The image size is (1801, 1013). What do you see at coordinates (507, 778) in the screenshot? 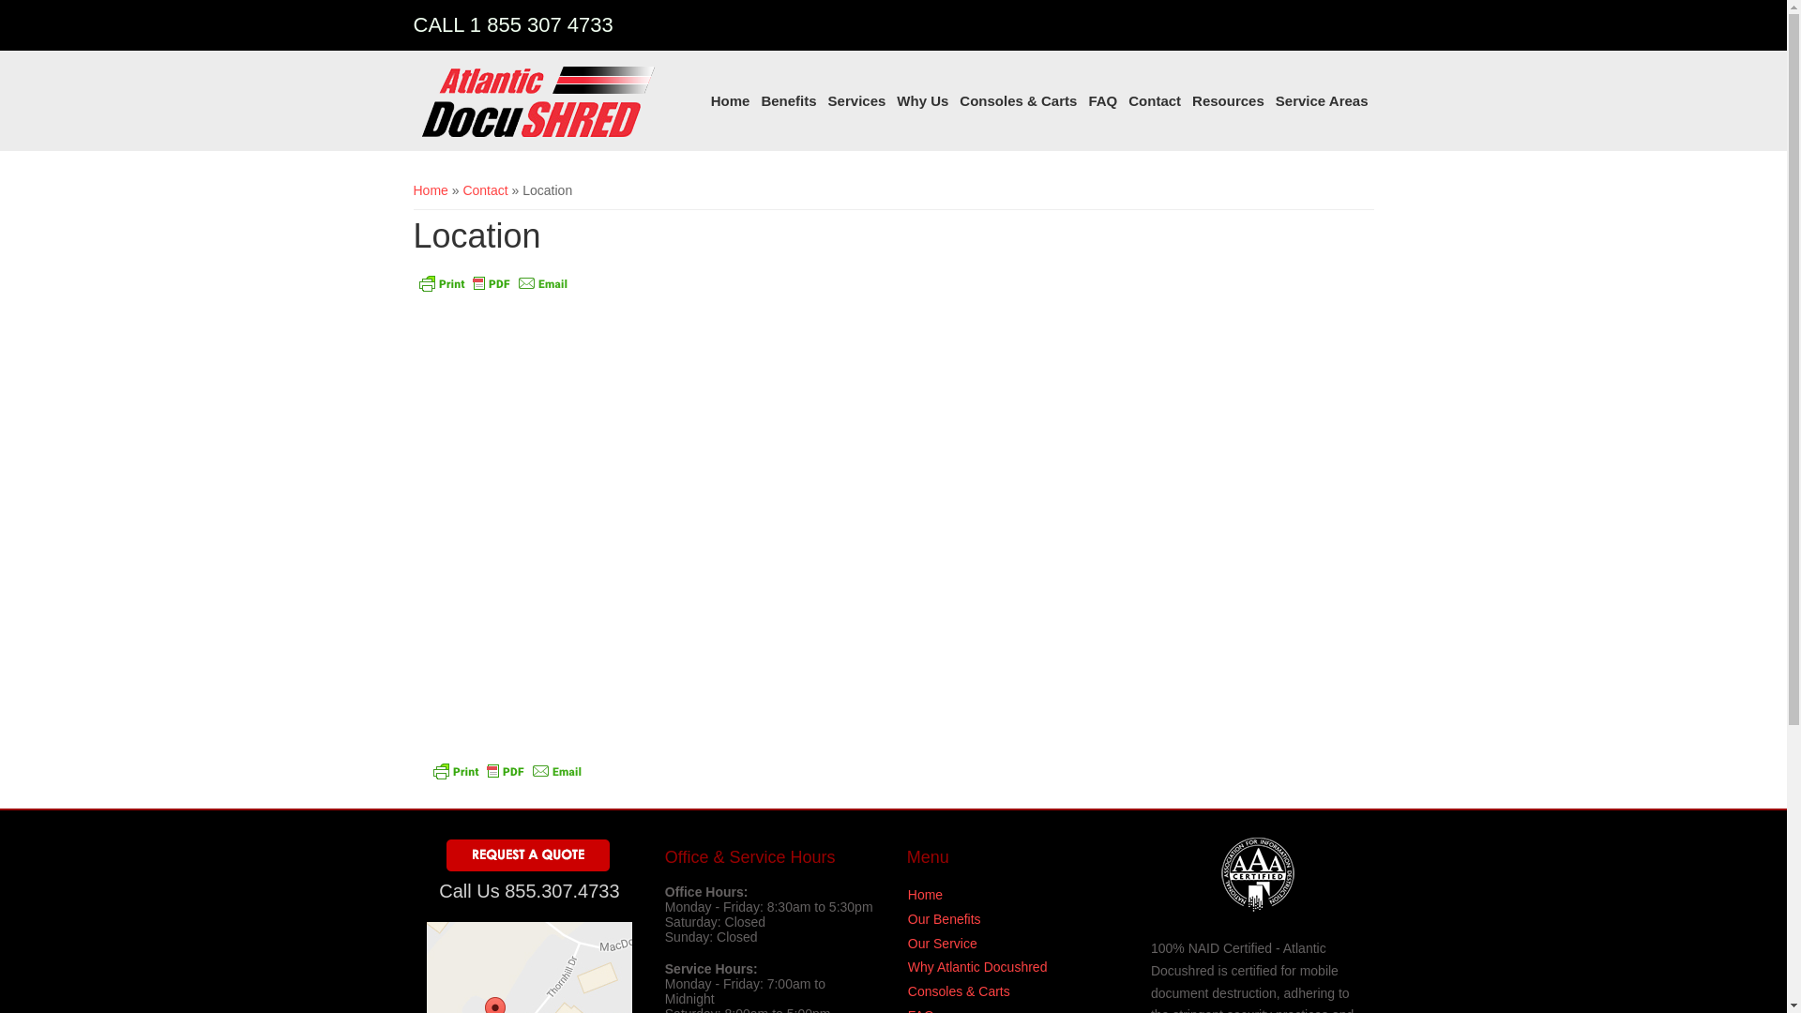
I see `Print Friendly, PDF & Email` at bounding box center [507, 778].